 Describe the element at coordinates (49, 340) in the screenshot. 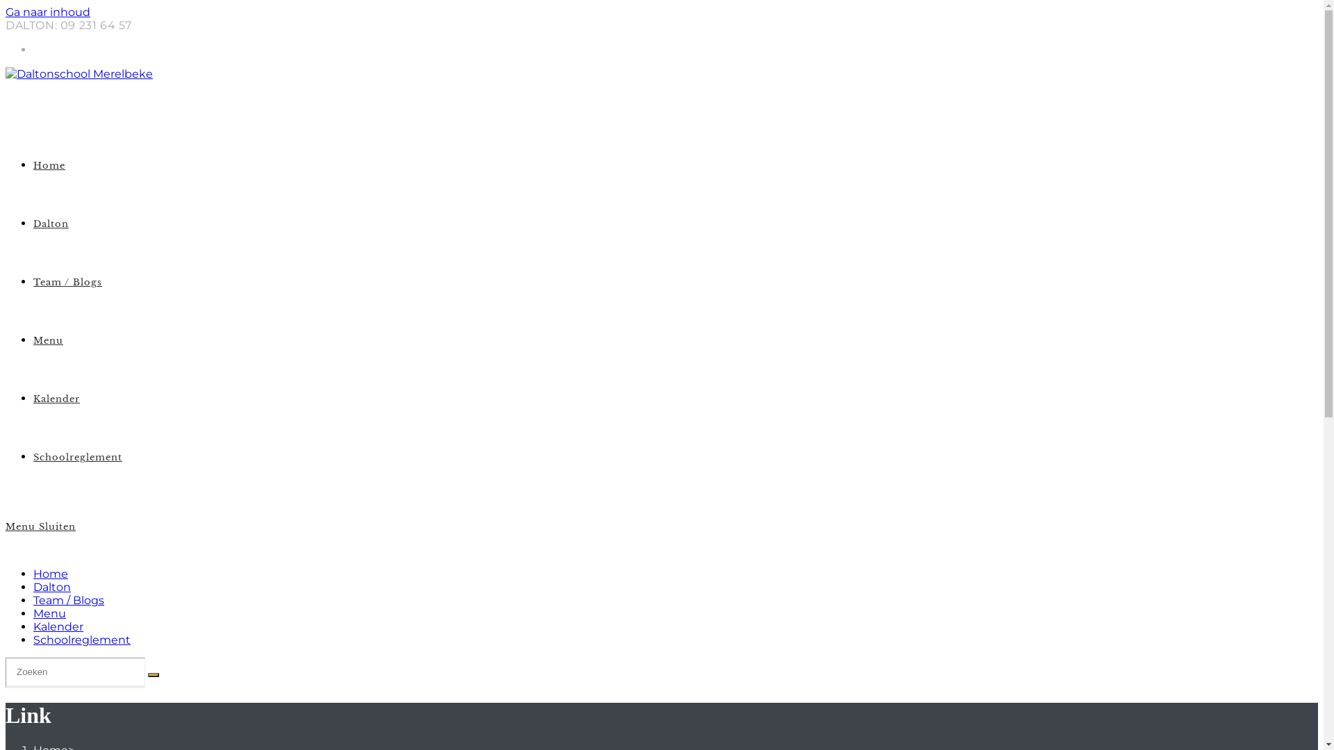

I see `Menu` at that location.